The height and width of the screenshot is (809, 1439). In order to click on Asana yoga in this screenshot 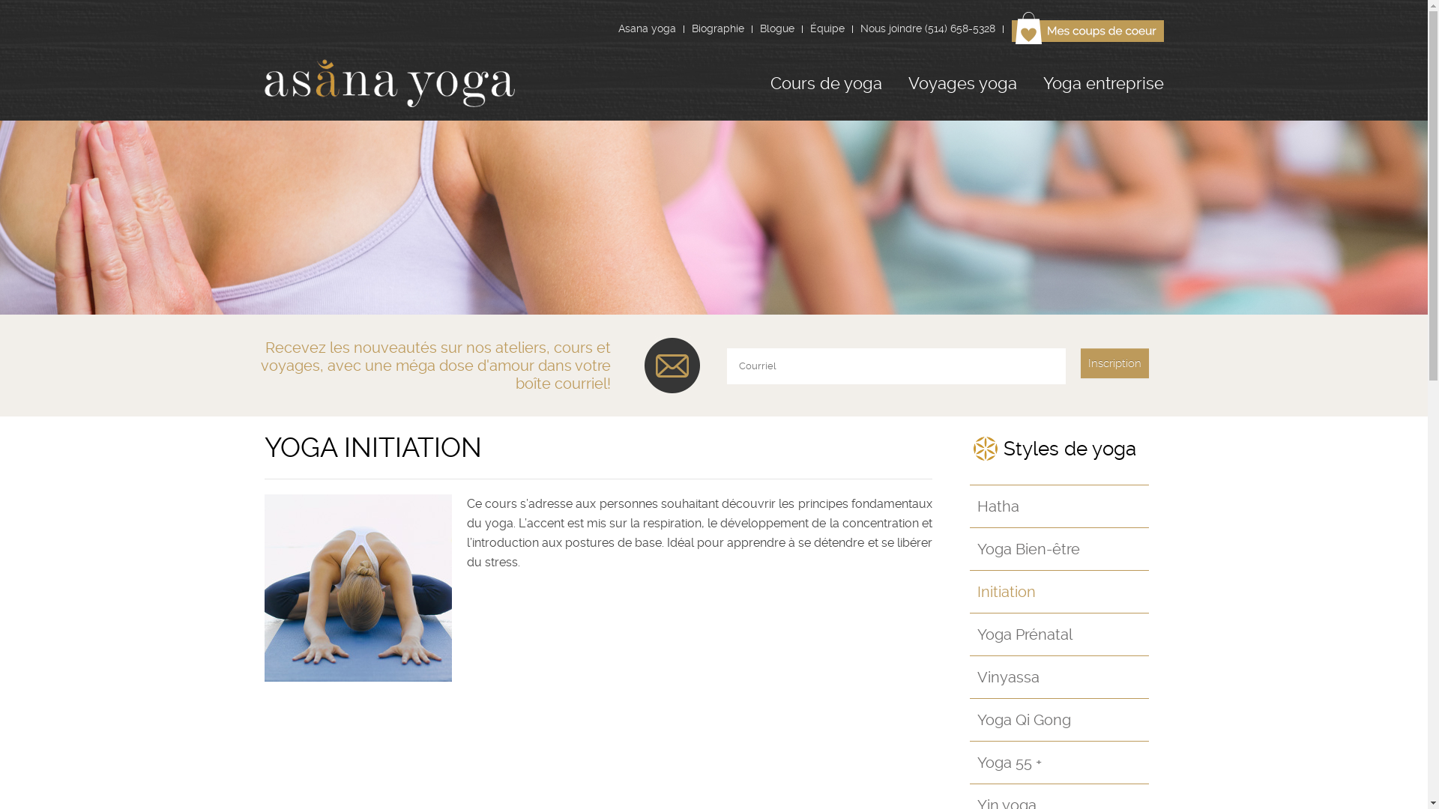, I will do `click(646, 28)`.